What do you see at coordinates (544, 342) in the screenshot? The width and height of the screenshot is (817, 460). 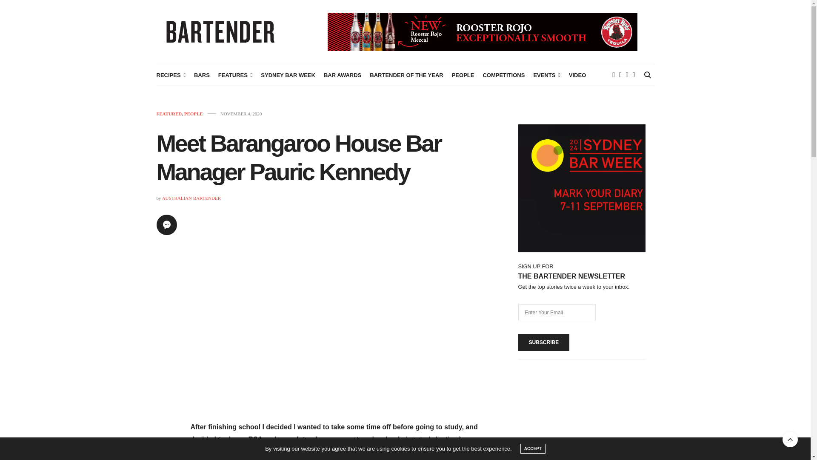 I see `Subscribe` at bounding box center [544, 342].